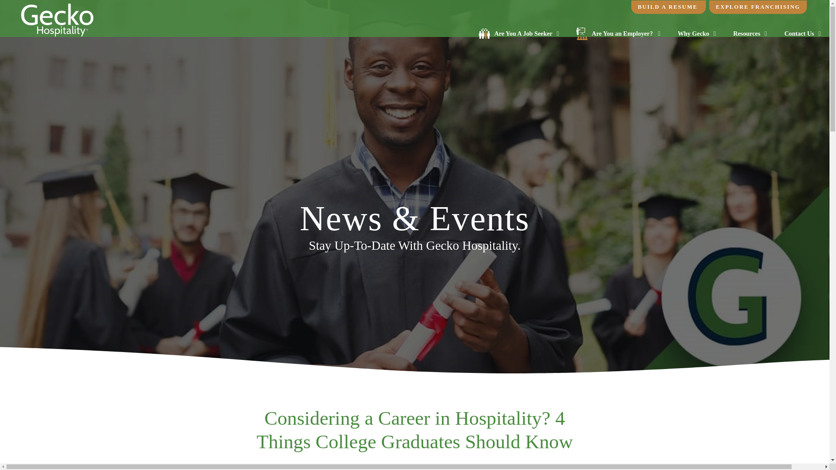  What do you see at coordinates (519, 34) in the screenshot?
I see `Are You A Job Seeker` at bounding box center [519, 34].